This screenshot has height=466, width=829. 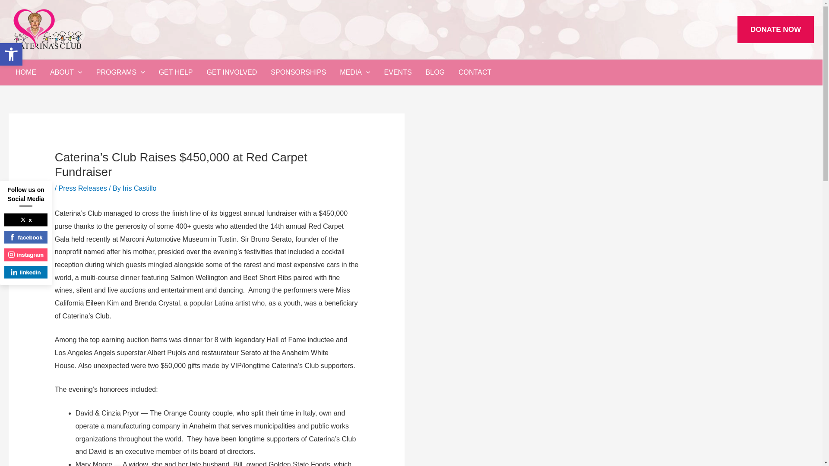 What do you see at coordinates (11, 54) in the screenshot?
I see `GET INVOLVED` at bounding box center [11, 54].